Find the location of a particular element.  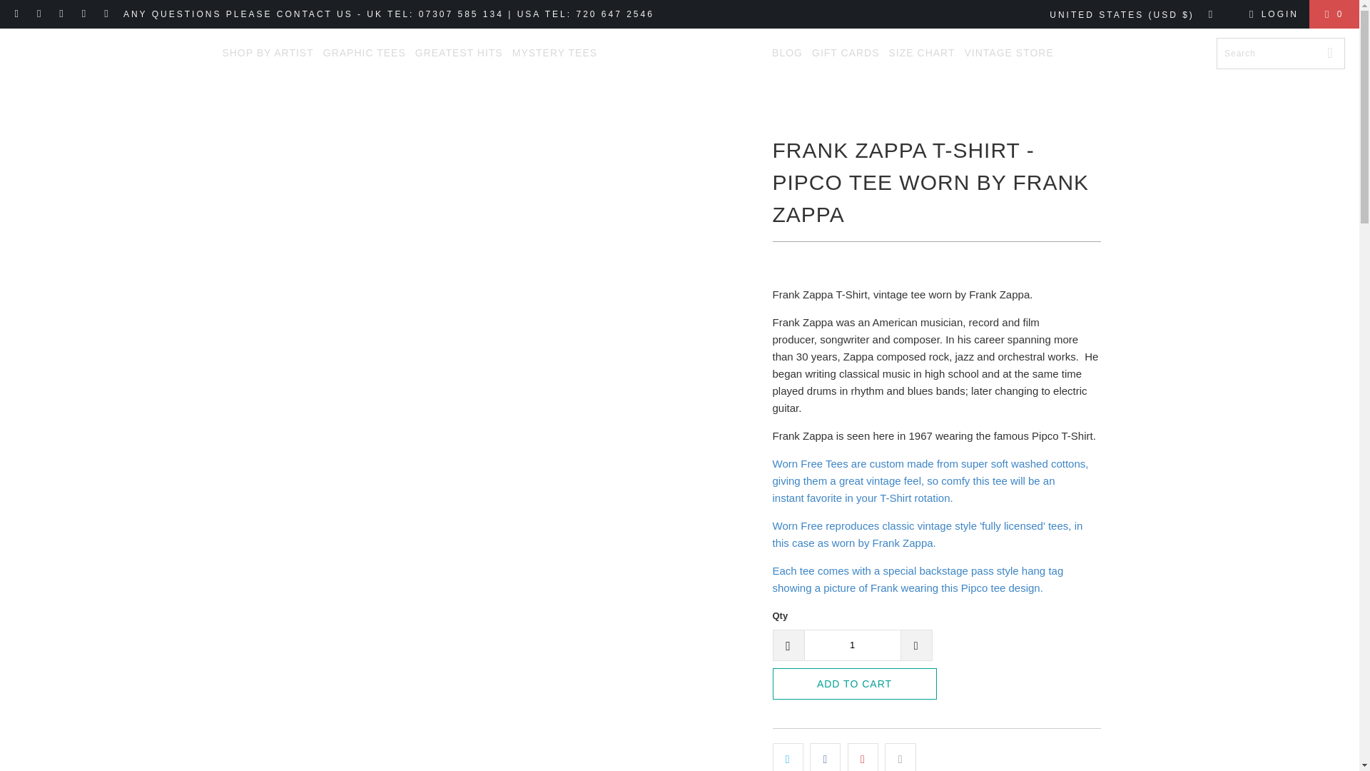

1 is located at coordinates (851, 645).